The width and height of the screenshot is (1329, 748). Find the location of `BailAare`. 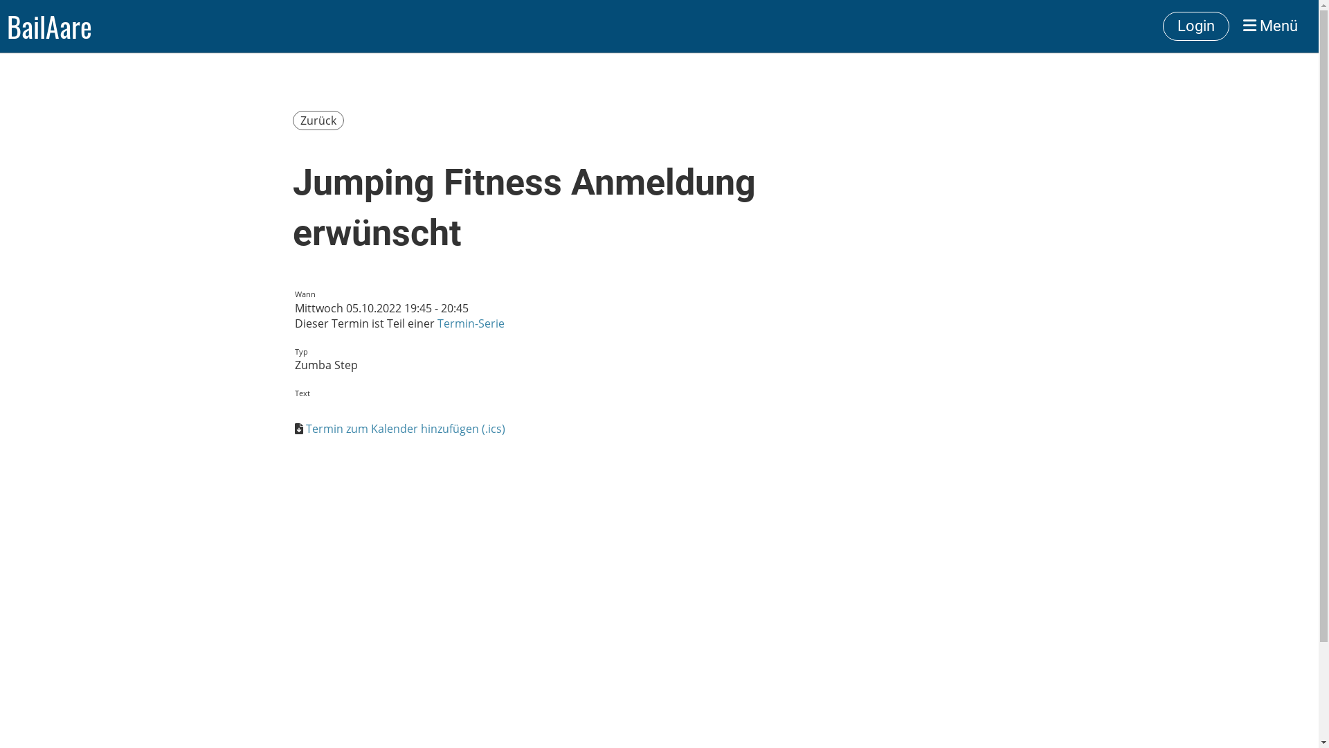

BailAare is located at coordinates (50, 26).